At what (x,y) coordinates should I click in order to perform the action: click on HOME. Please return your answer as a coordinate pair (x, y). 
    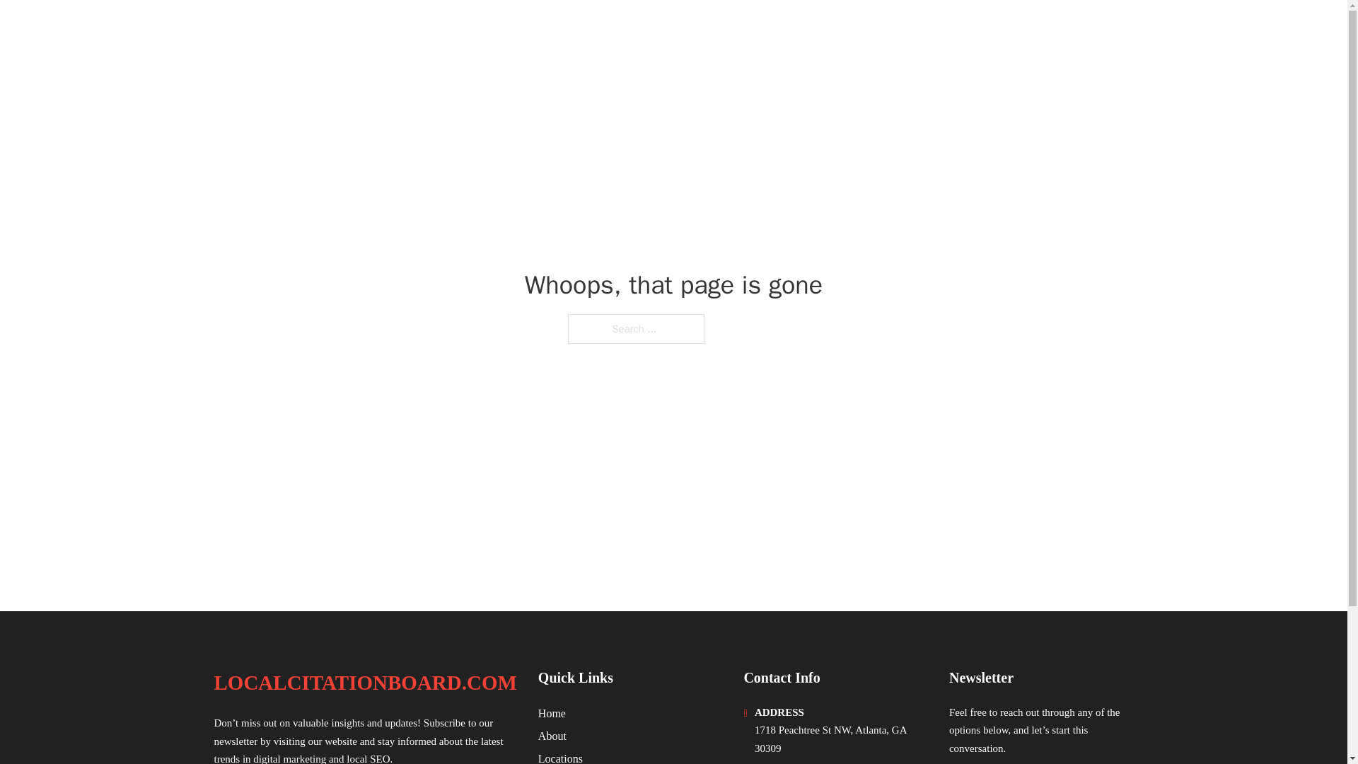
    Looking at the image, I should click on (956, 30).